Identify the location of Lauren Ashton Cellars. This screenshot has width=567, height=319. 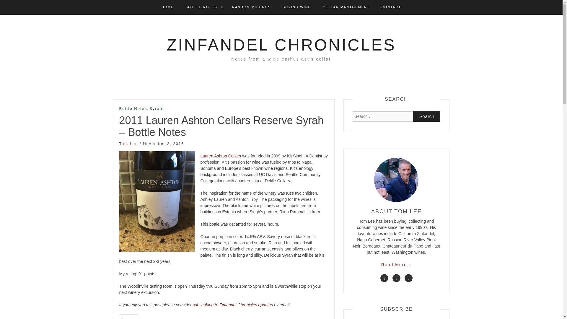
(220, 156).